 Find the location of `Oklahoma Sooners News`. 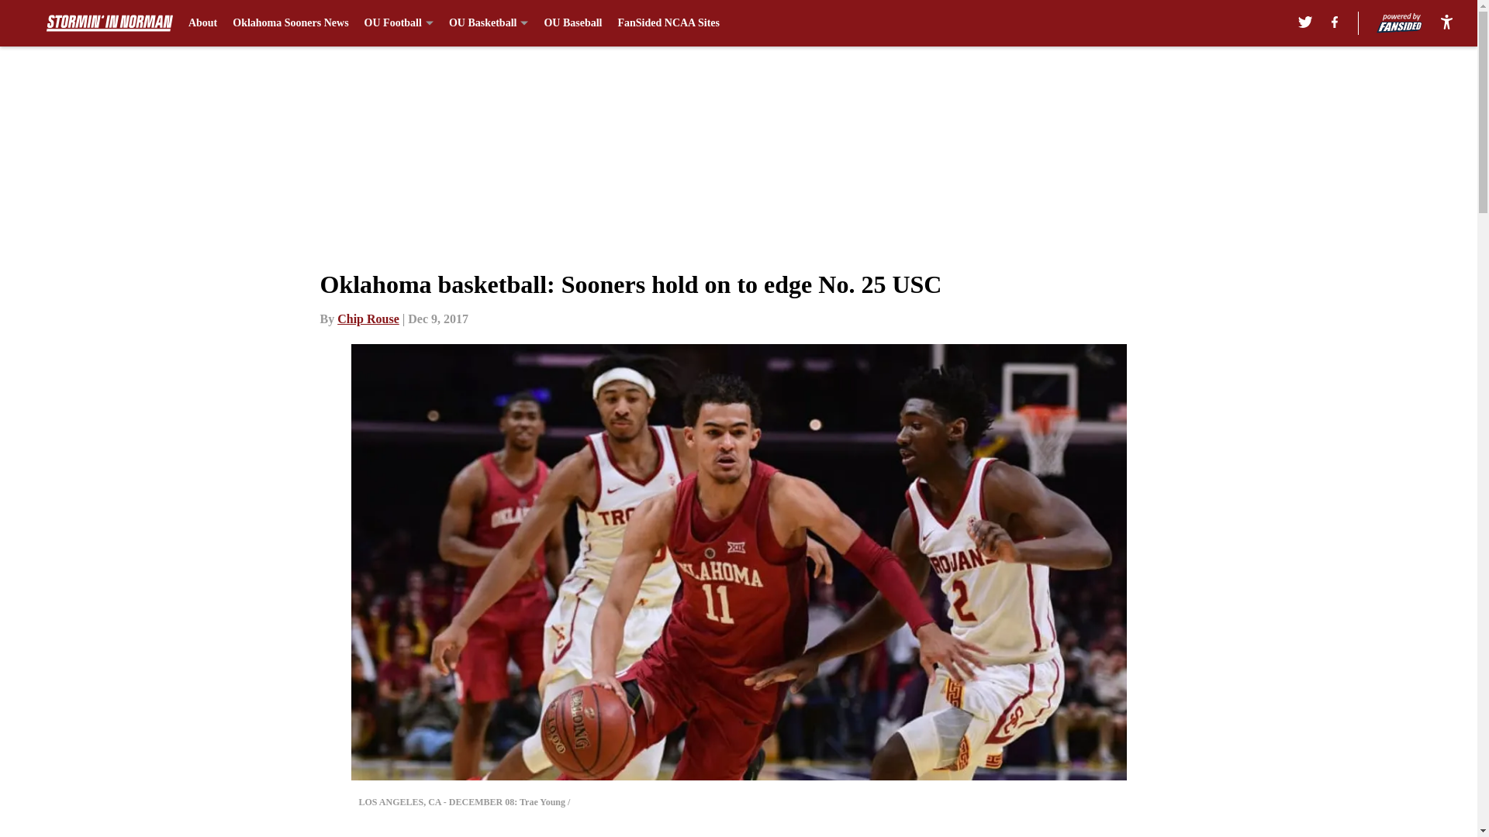

Oklahoma Sooners News is located at coordinates (290, 23).